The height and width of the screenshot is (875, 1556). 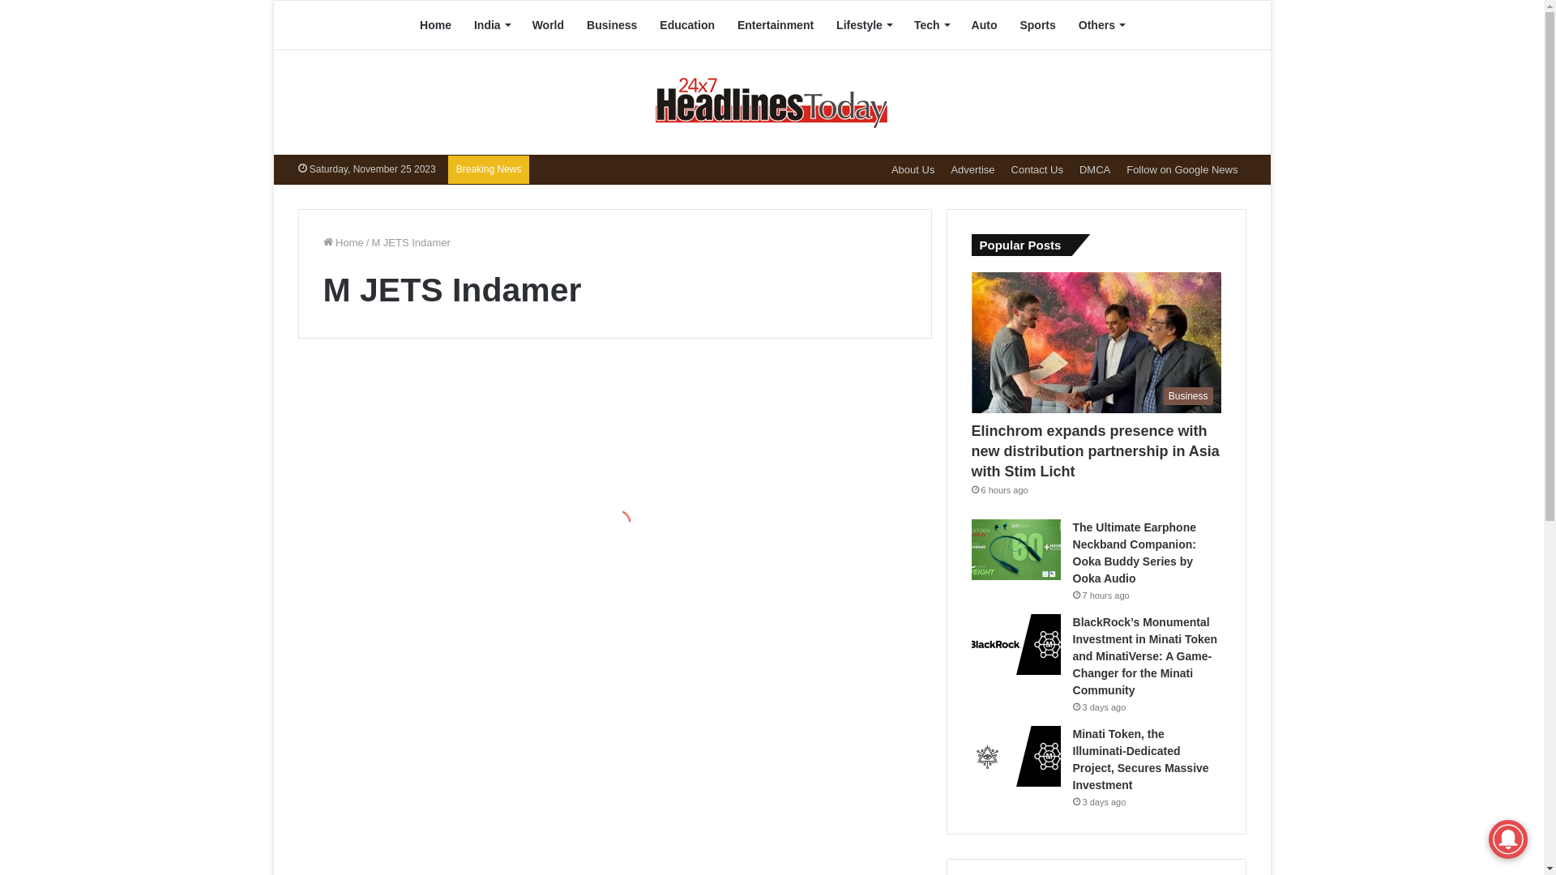 I want to click on Lifestyle, so click(x=864, y=25).